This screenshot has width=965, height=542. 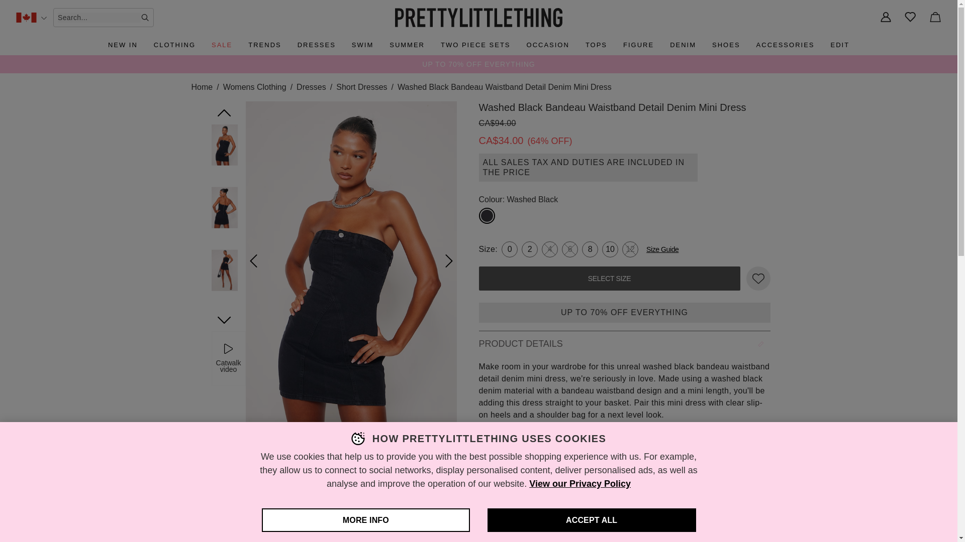 I want to click on Cart, so click(x=935, y=18).